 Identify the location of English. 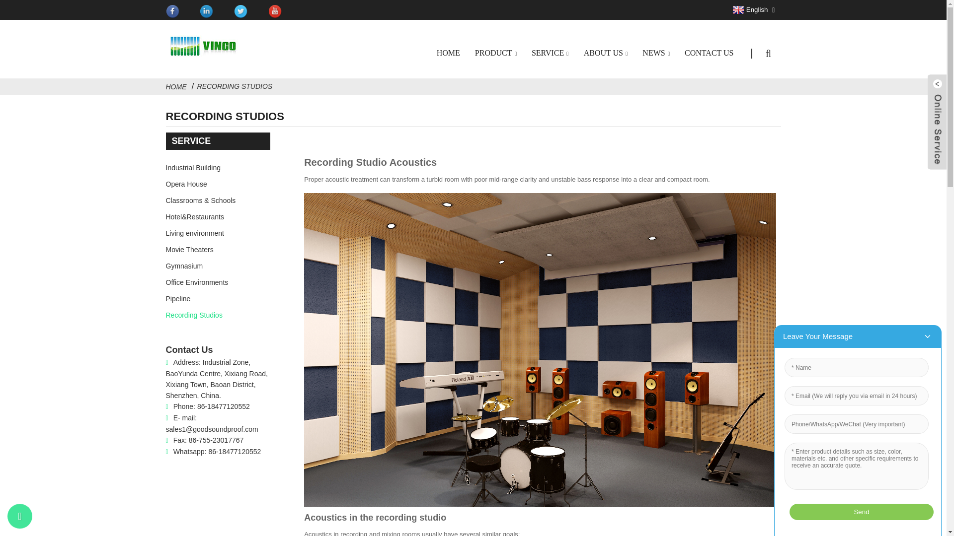
(749, 10).